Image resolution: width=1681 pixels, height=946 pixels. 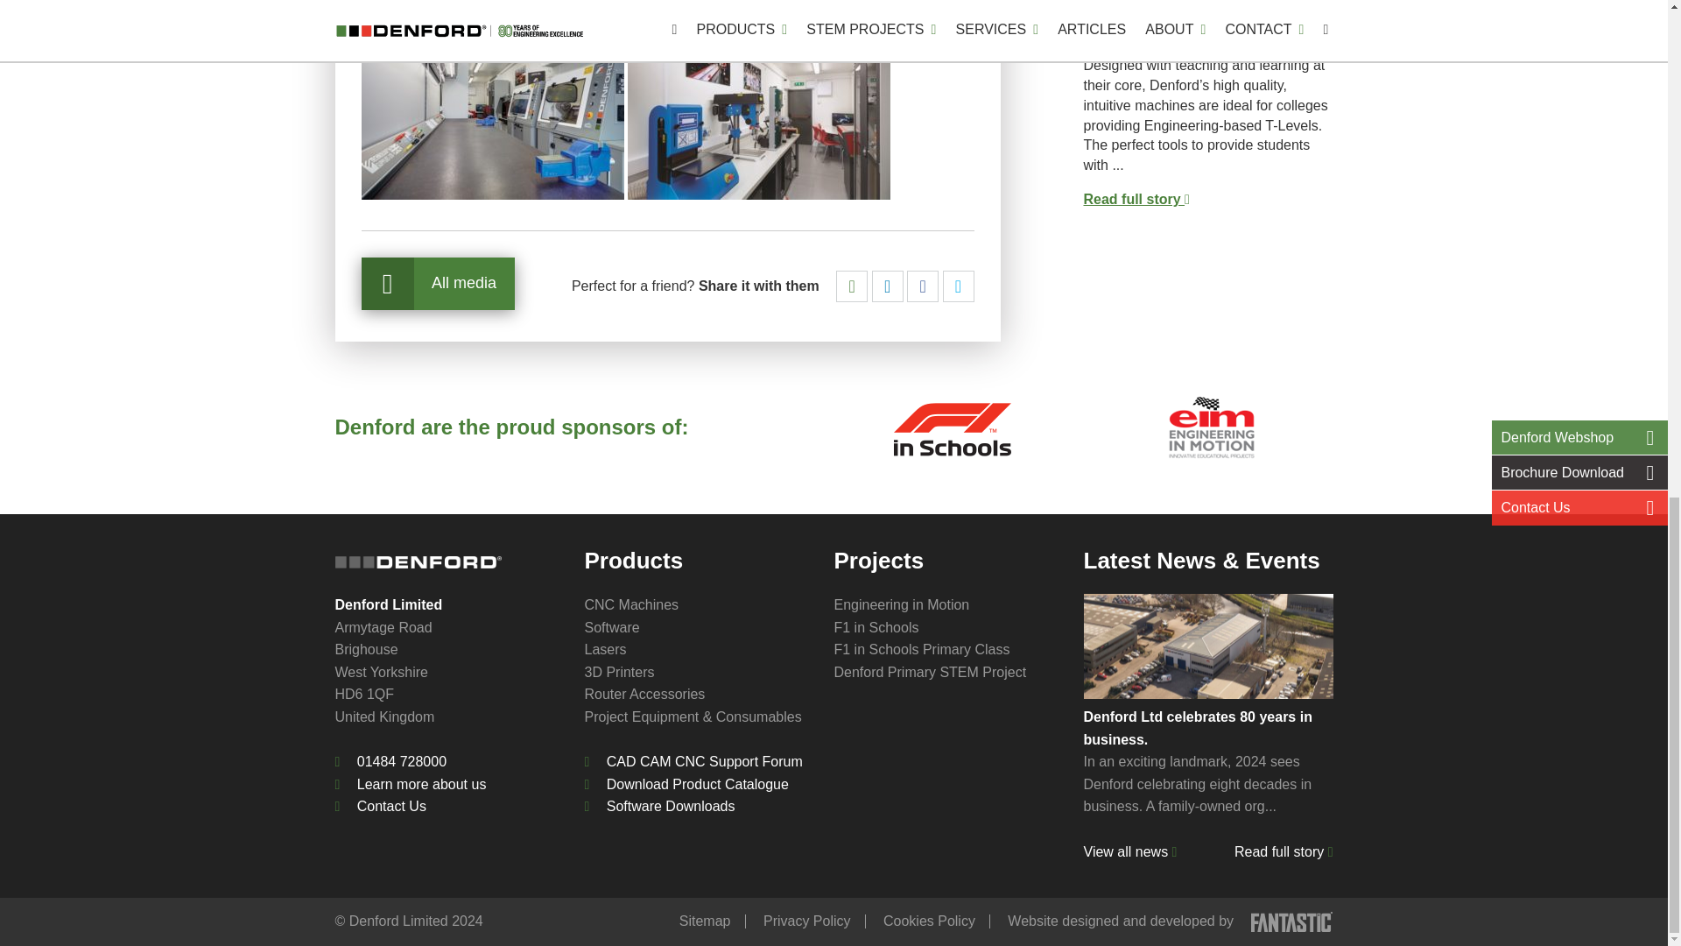 I want to click on Share on Facebook, so click(x=923, y=286).